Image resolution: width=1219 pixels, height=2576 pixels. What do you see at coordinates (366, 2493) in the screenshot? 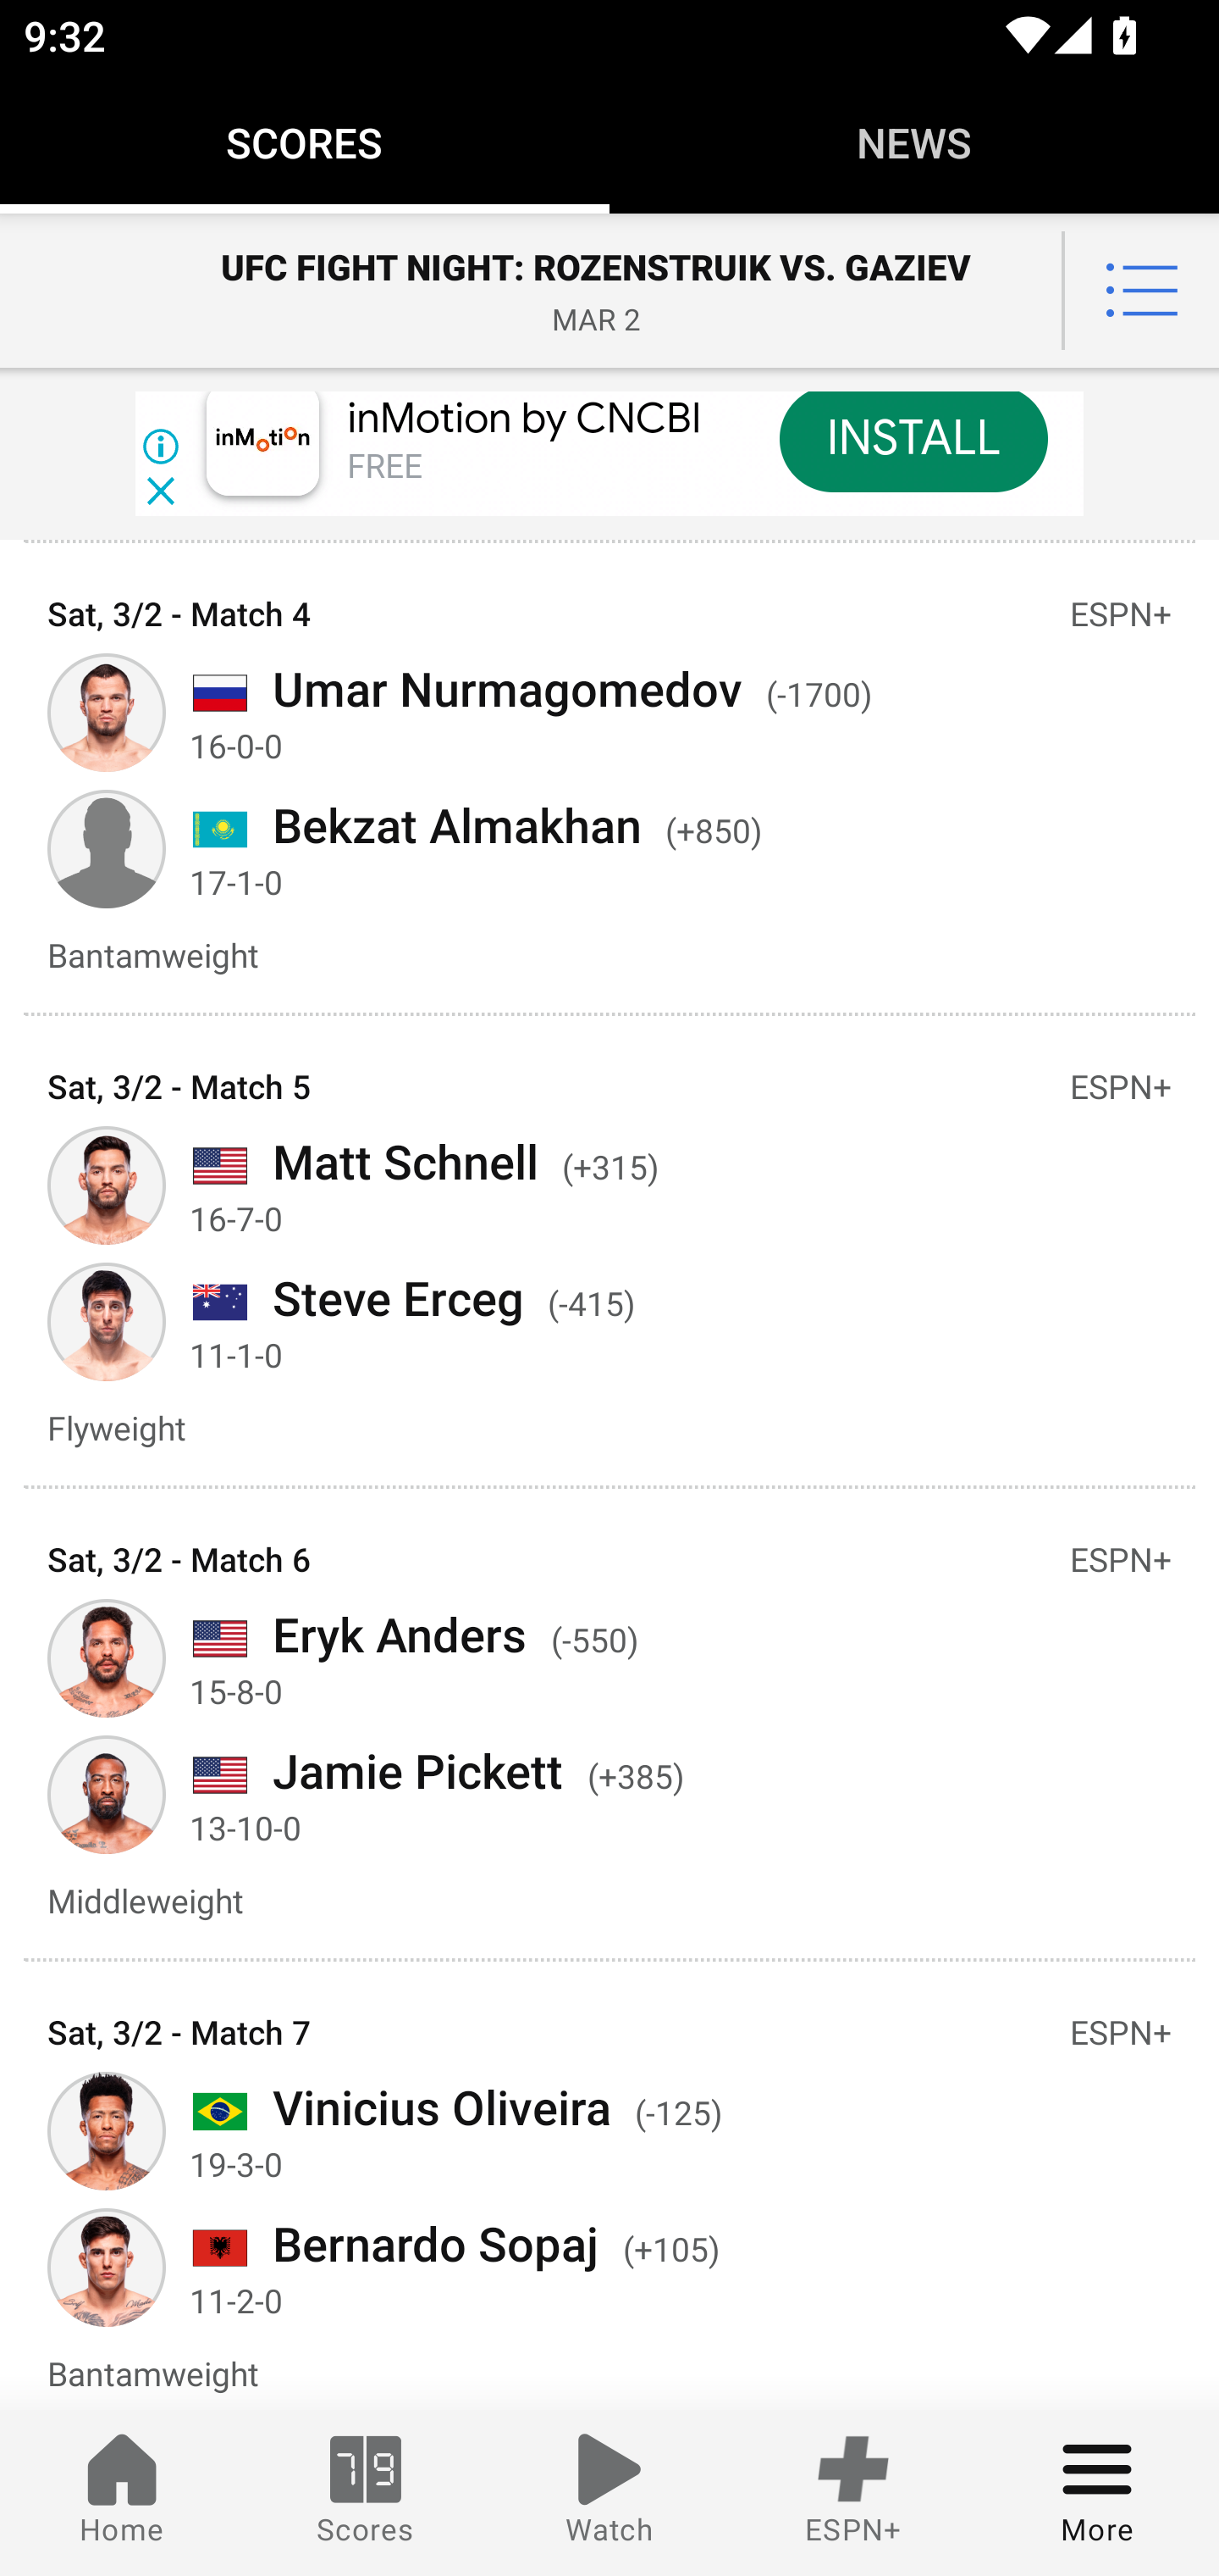
I see `Scores` at bounding box center [366, 2493].